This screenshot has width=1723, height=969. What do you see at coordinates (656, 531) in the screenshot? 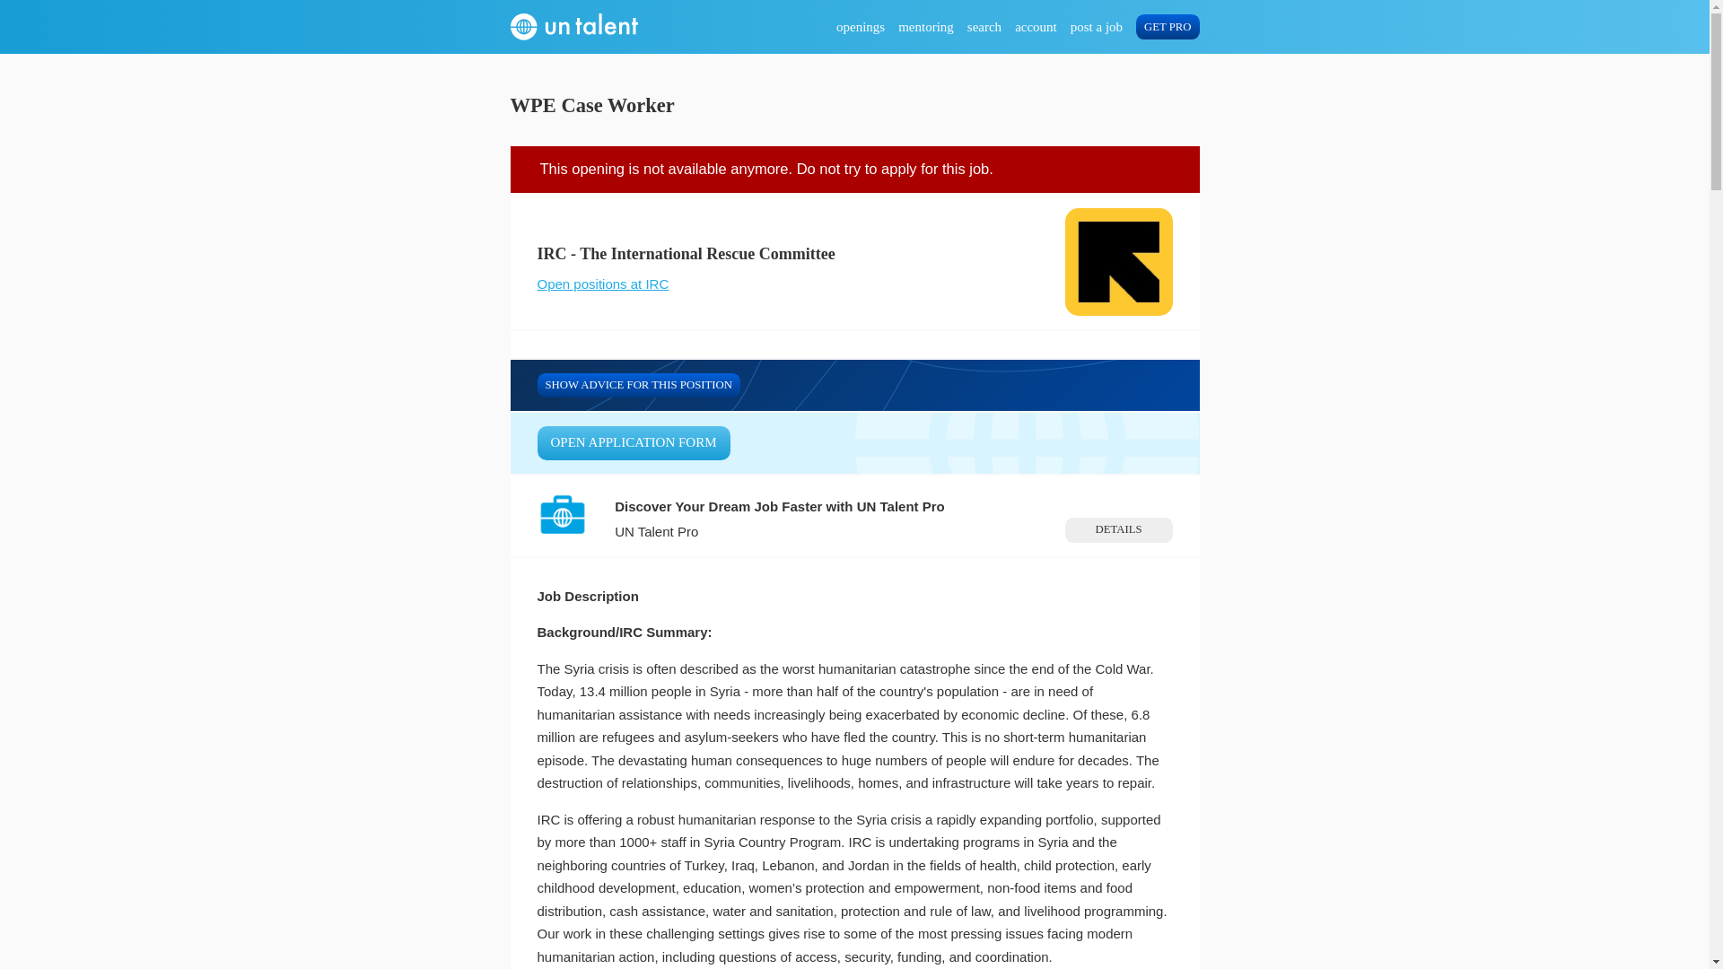
I see `UN Talent Pro` at bounding box center [656, 531].